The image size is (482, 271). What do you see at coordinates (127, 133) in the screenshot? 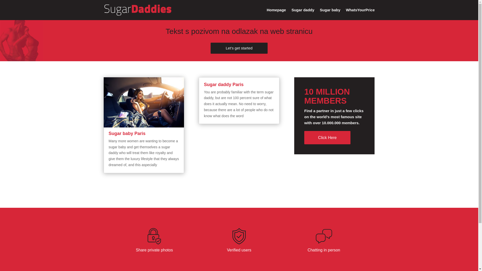
I see `Sugar baby Paris` at bounding box center [127, 133].